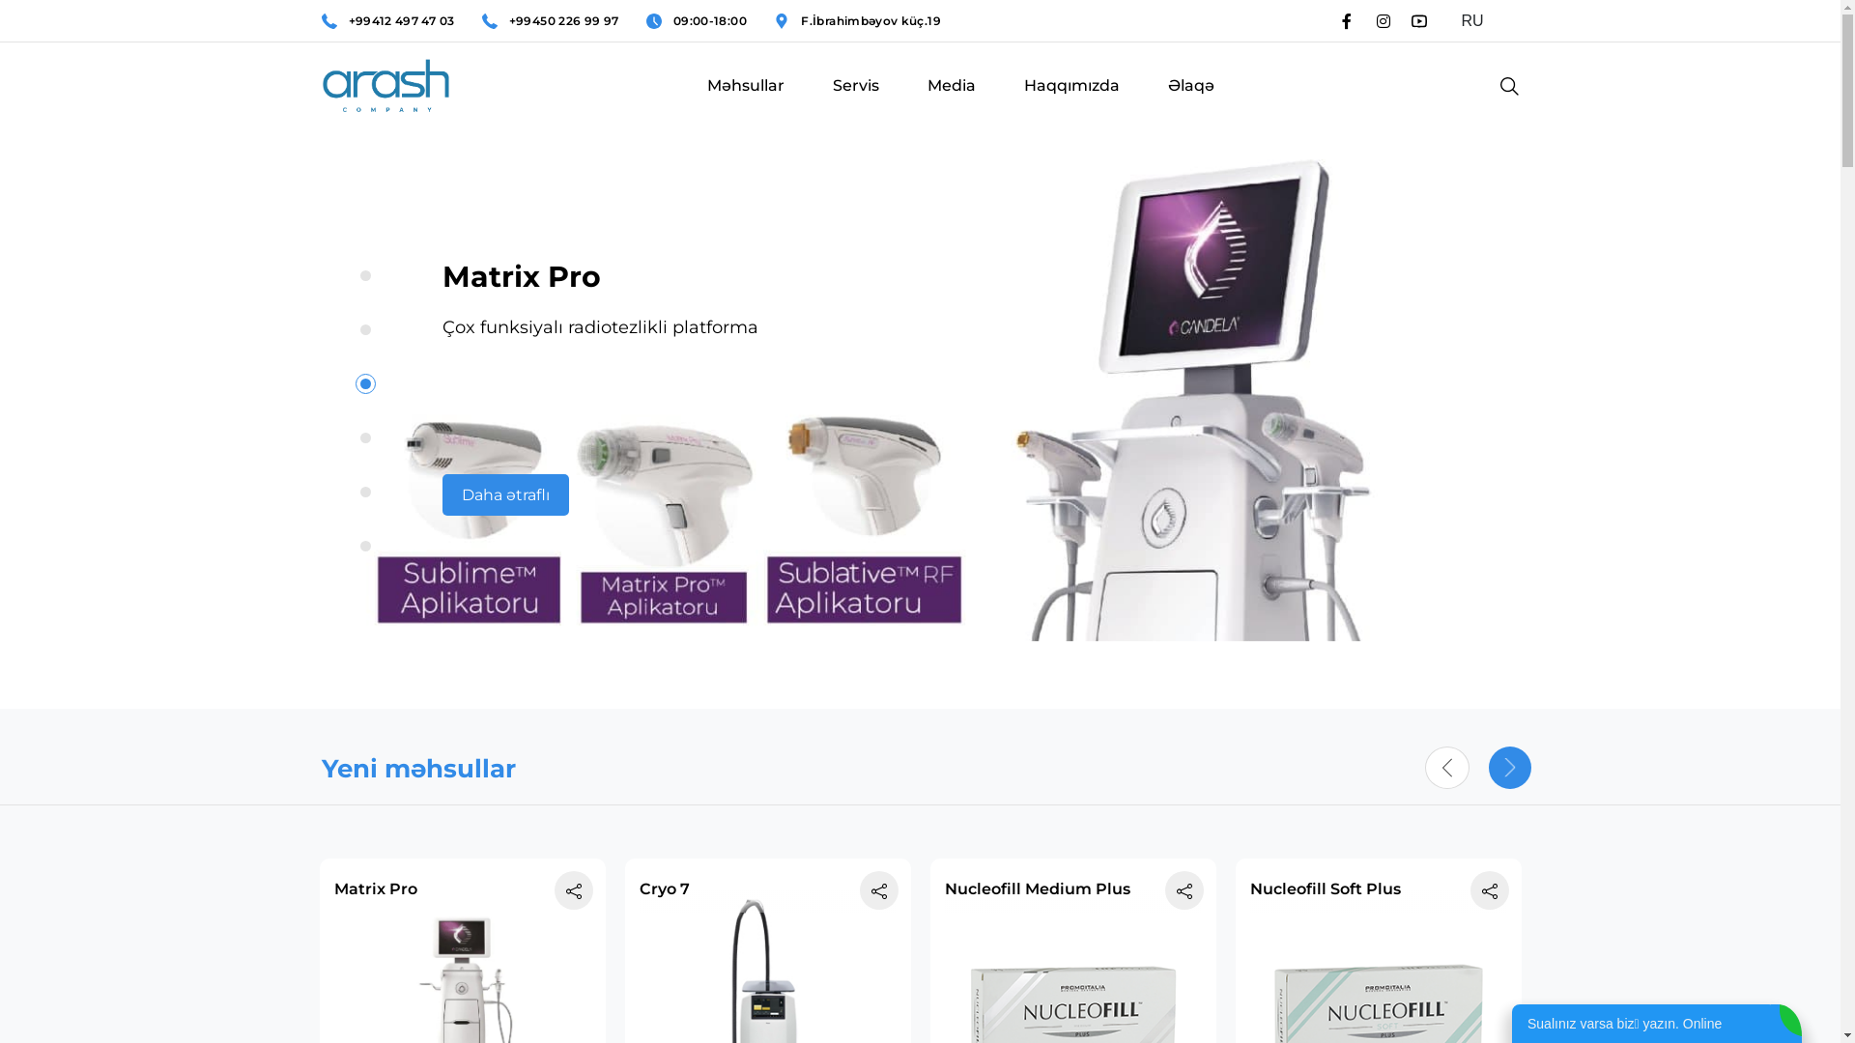  What do you see at coordinates (564, 21) in the screenshot?
I see `+99450 226 99 97` at bounding box center [564, 21].